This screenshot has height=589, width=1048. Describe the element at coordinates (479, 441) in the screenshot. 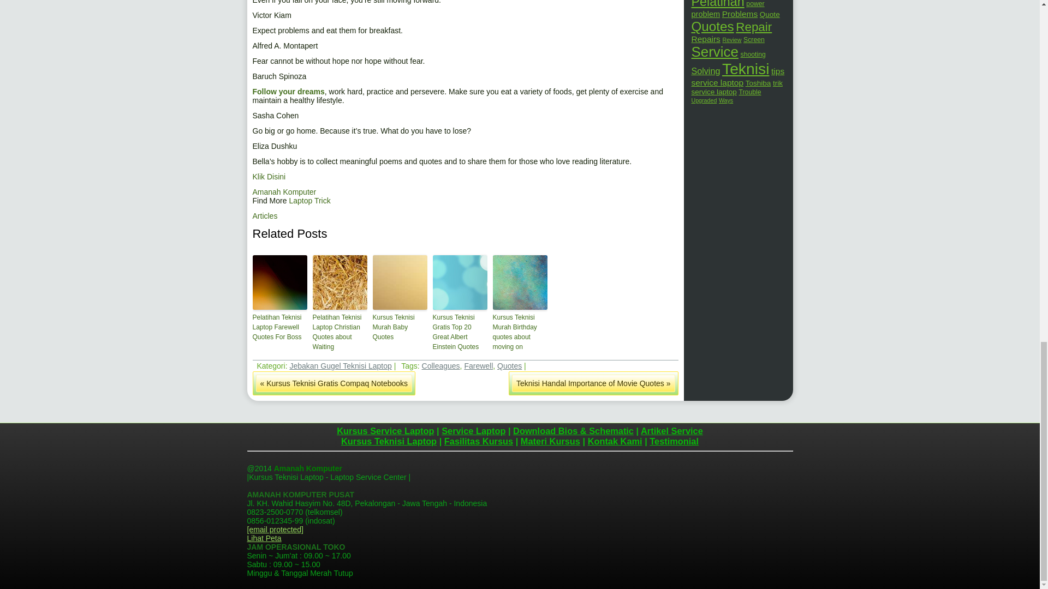

I see `Fasilitas Kursus Teknisi Laptop Amanah Komputer` at that location.